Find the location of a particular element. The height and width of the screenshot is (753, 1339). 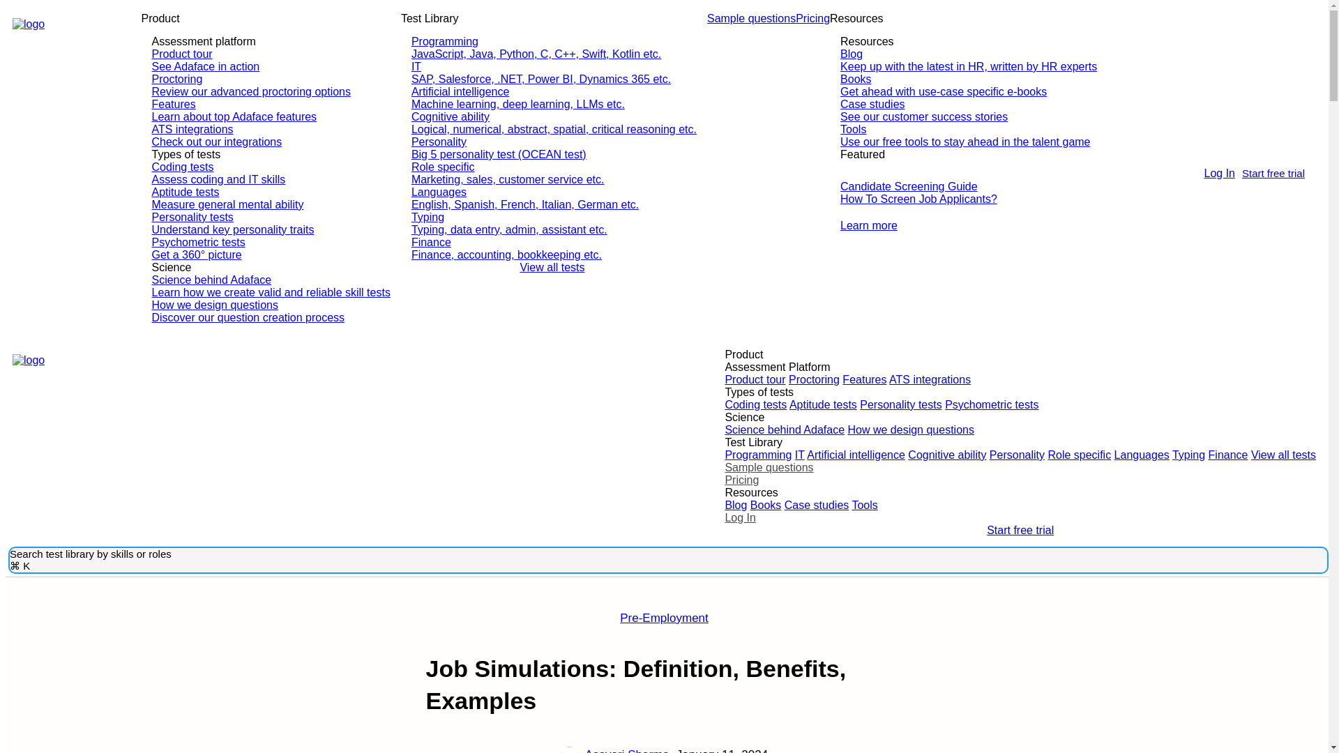

Start free trial is located at coordinates (1273, 173).